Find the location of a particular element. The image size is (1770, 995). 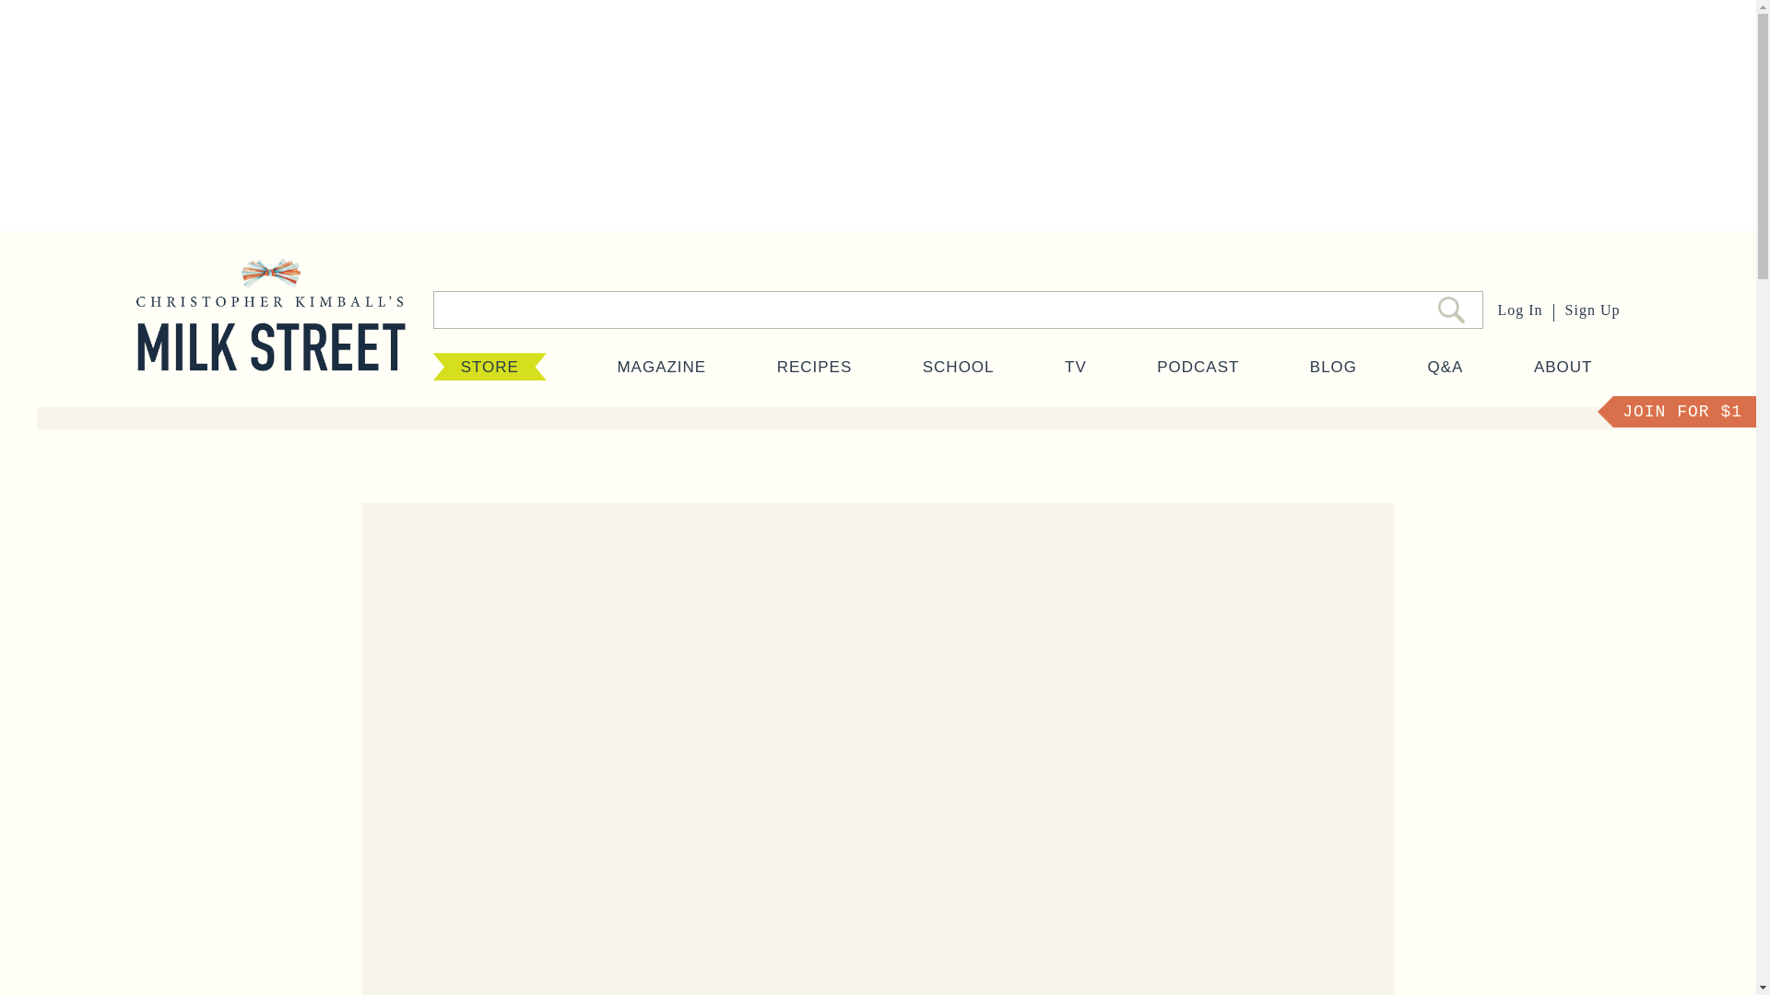

Christopher Kimball's Milk Street is located at coordinates (270, 333).